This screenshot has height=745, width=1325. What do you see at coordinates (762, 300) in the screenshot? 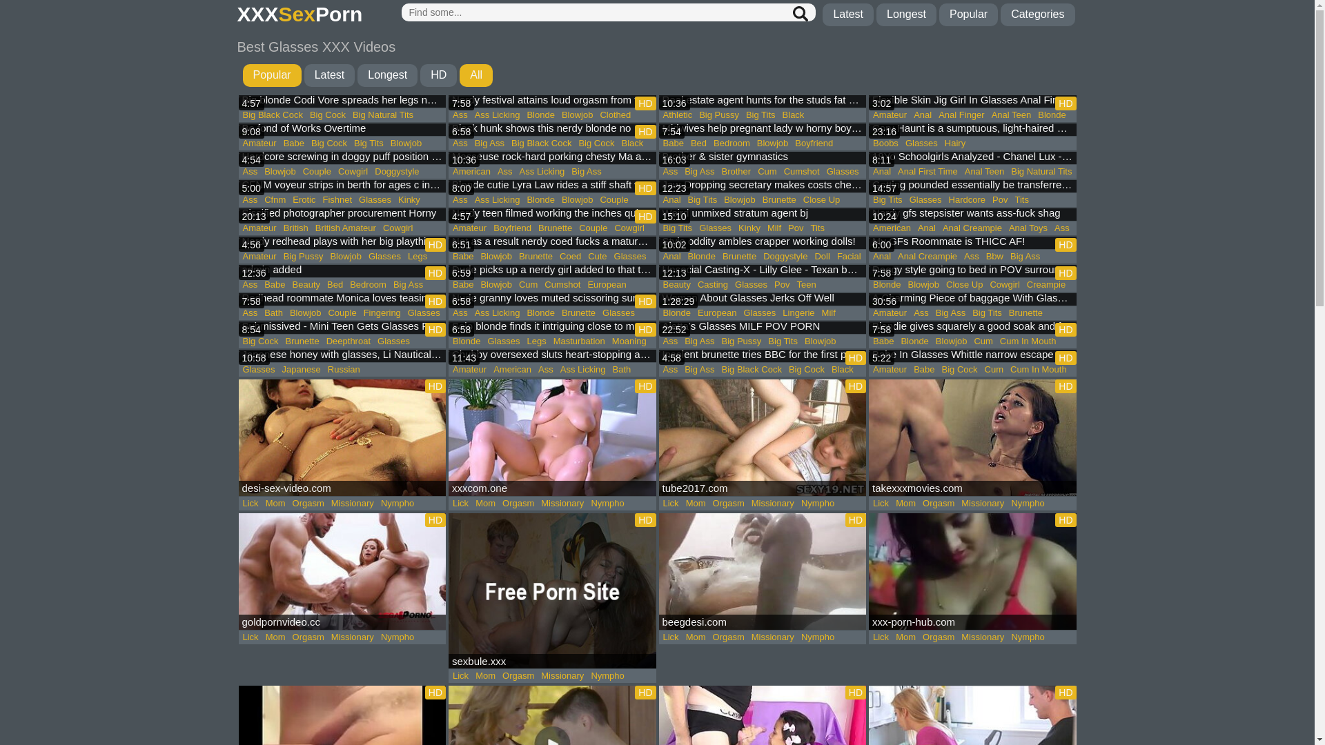
I see `Woman About Glasses Jerks Off Well
1:28:29` at bounding box center [762, 300].